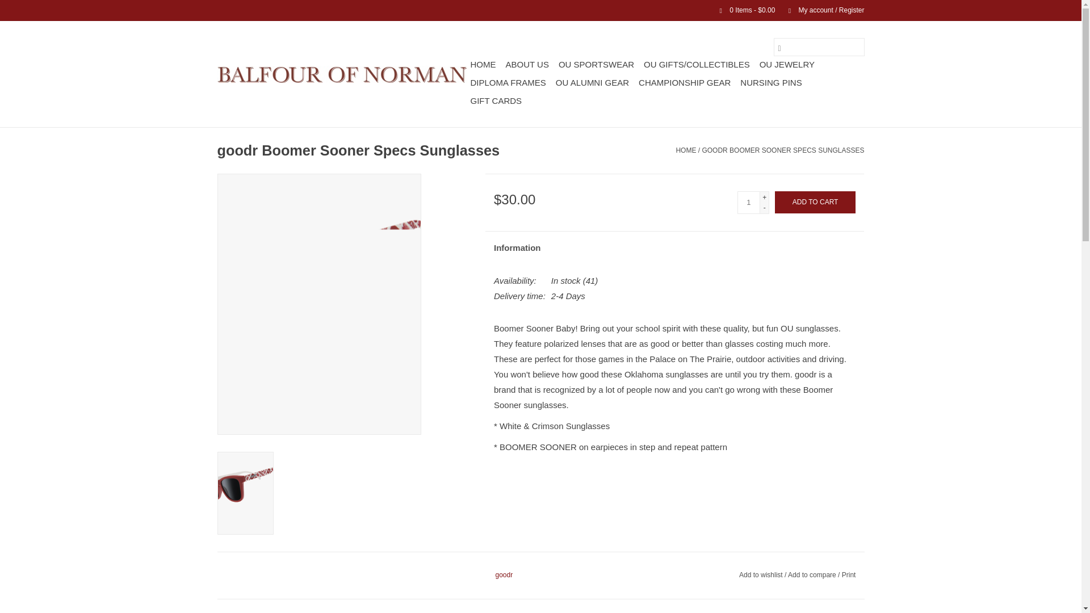 The image size is (1090, 613). I want to click on Balfour of Norman, so click(342, 74).